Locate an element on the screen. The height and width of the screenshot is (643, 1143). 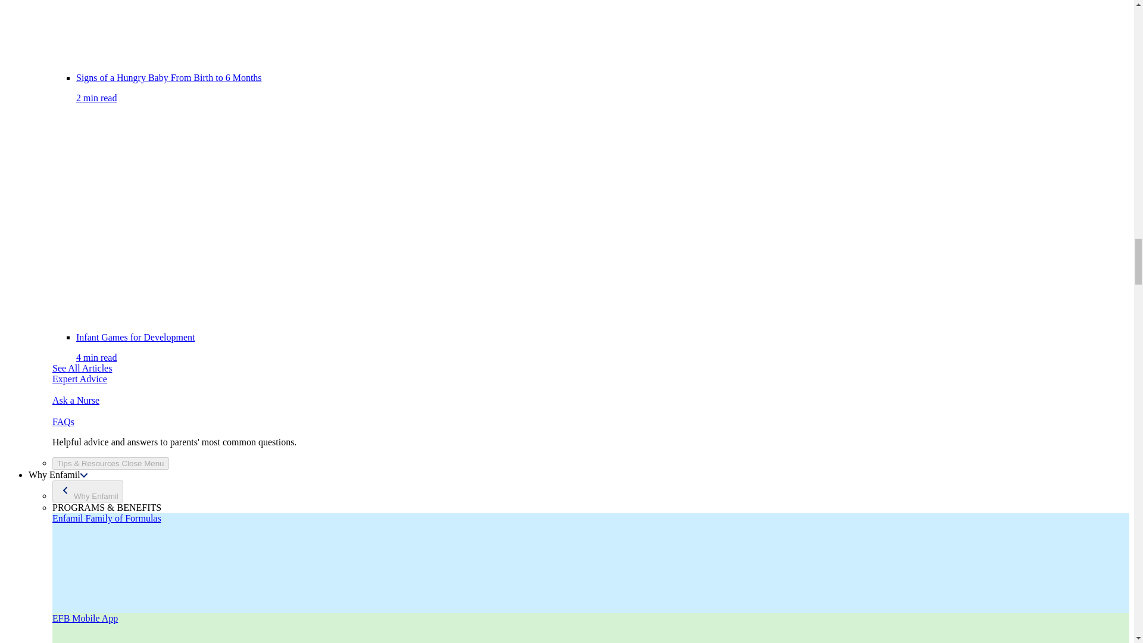
FAQs is located at coordinates (80, 379).